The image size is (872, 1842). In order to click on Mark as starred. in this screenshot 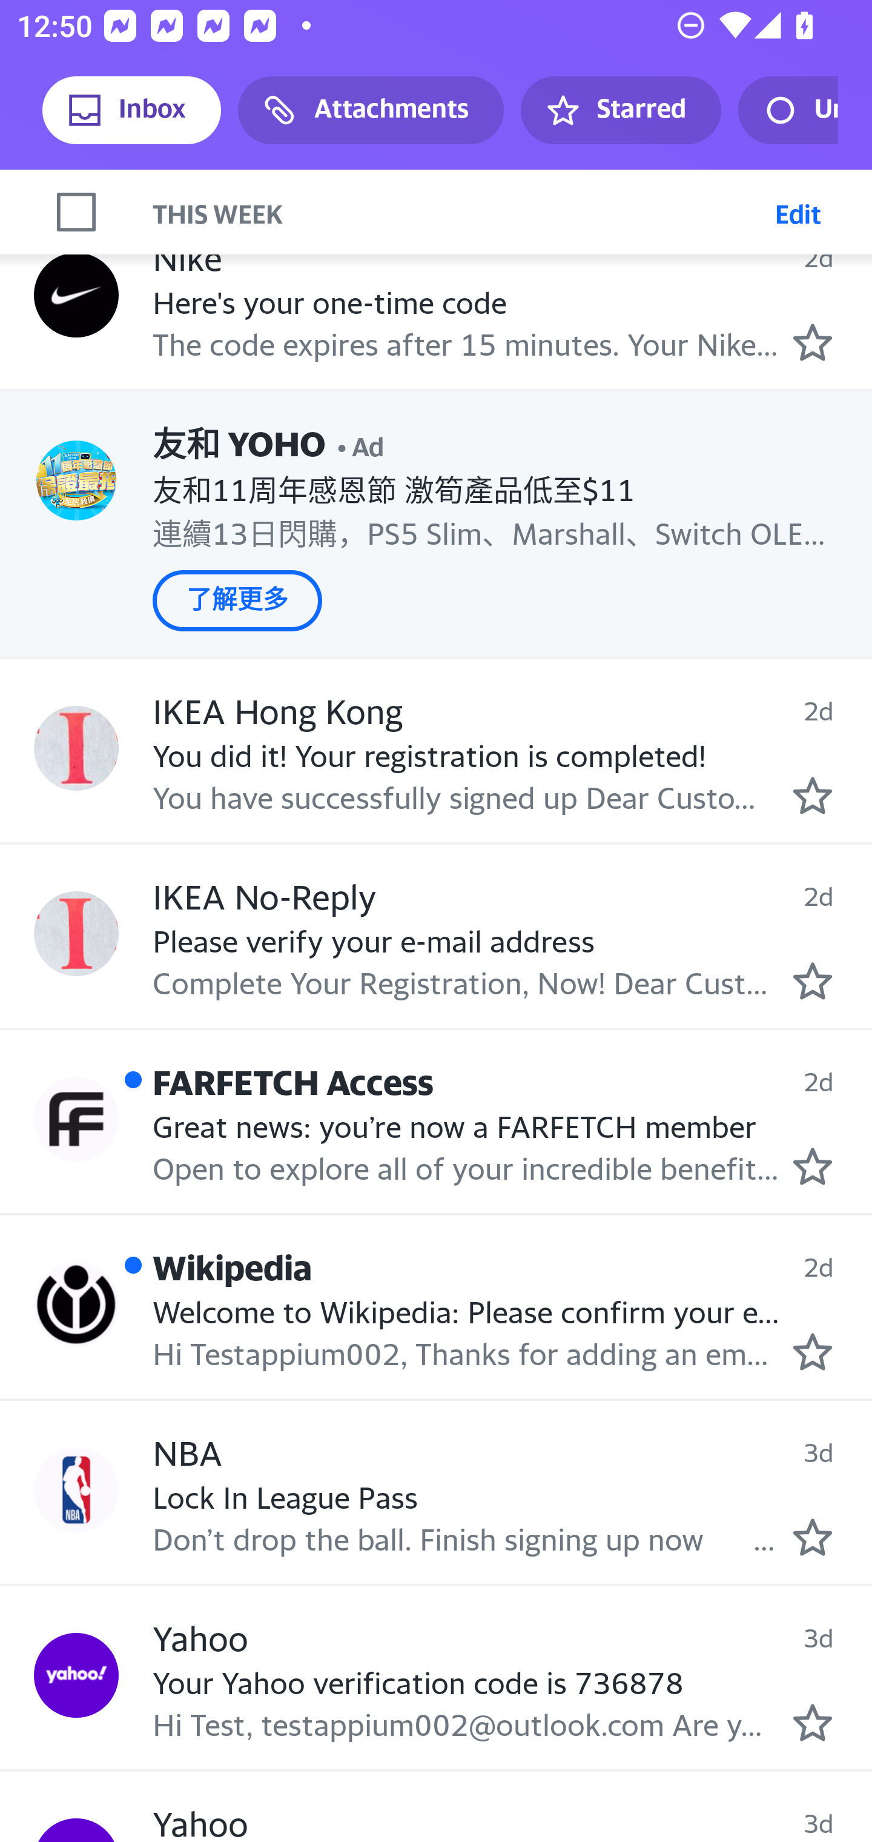, I will do `click(813, 1723)`.